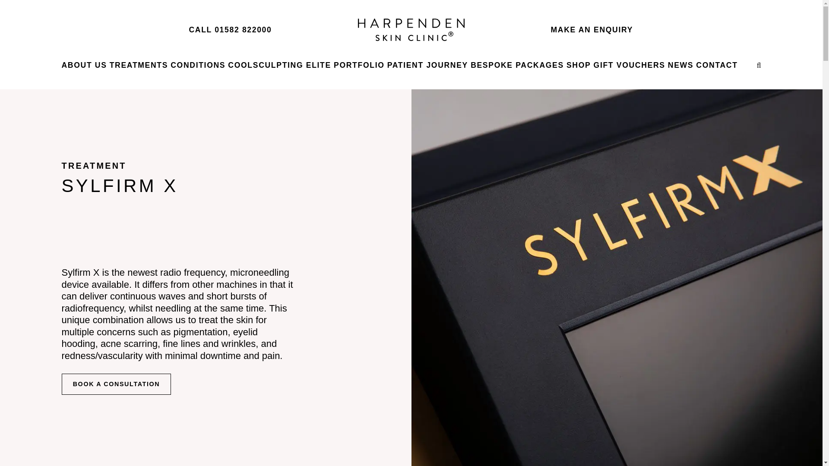 The height and width of the screenshot is (466, 829). What do you see at coordinates (578, 65) in the screenshot?
I see `SHOP` at bounding box center [578, 65].